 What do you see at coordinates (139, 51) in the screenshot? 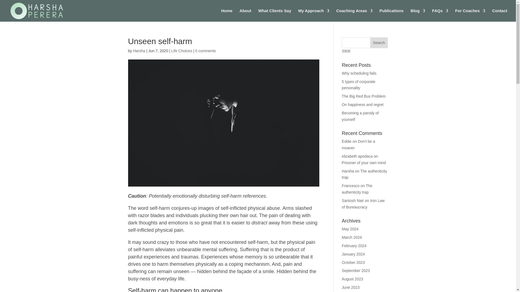
I see `Harsha` at bounding box center [139, 51].